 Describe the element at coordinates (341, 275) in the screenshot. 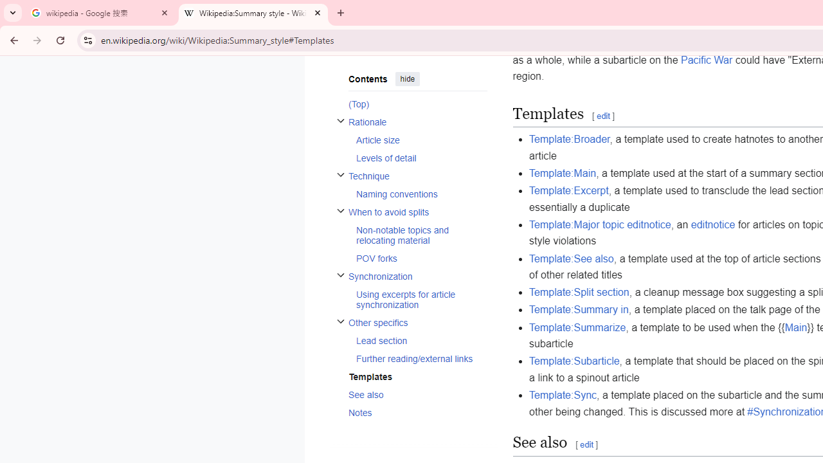

I see `Toggle Synchronization subsection` at that location.